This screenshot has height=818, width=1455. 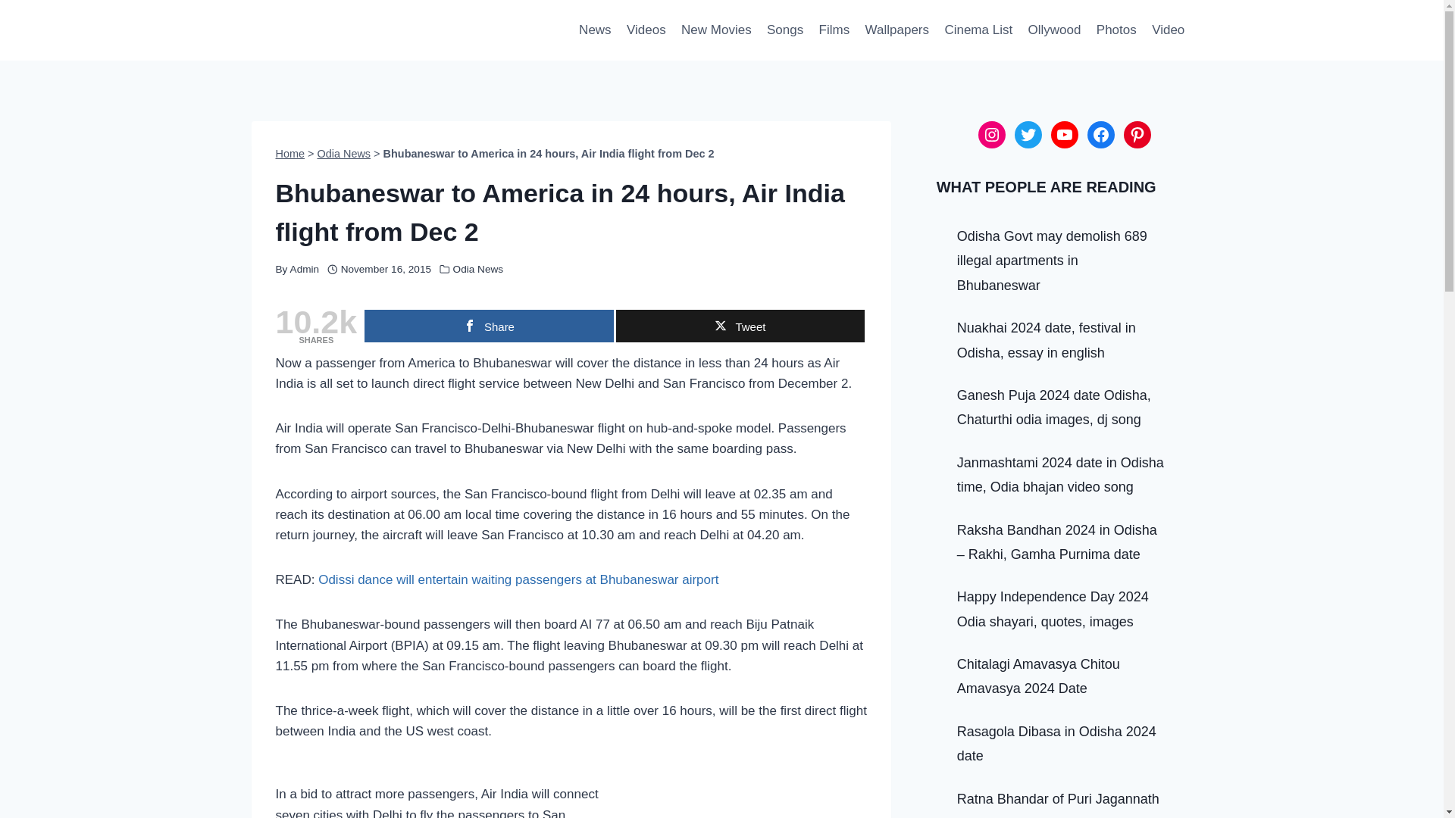 What do you see at coordinates (740, 326) in the screenshot?
I see `Tweet` at bounding box center [740, 326].